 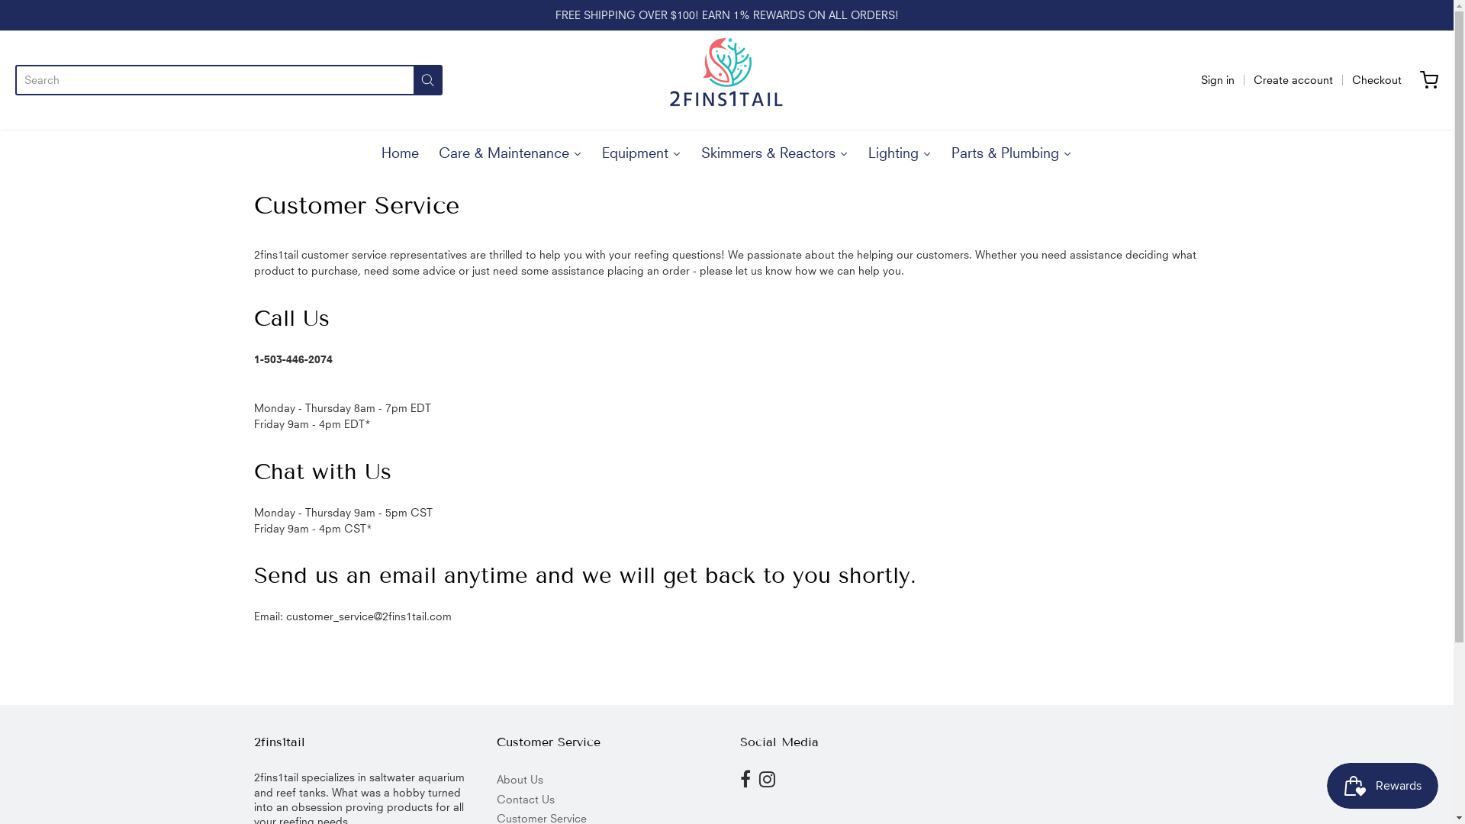 What do you see at coordinates (726, 80) in the screenshot?
I see `2fins1tail` at bounding box center [726, 80].